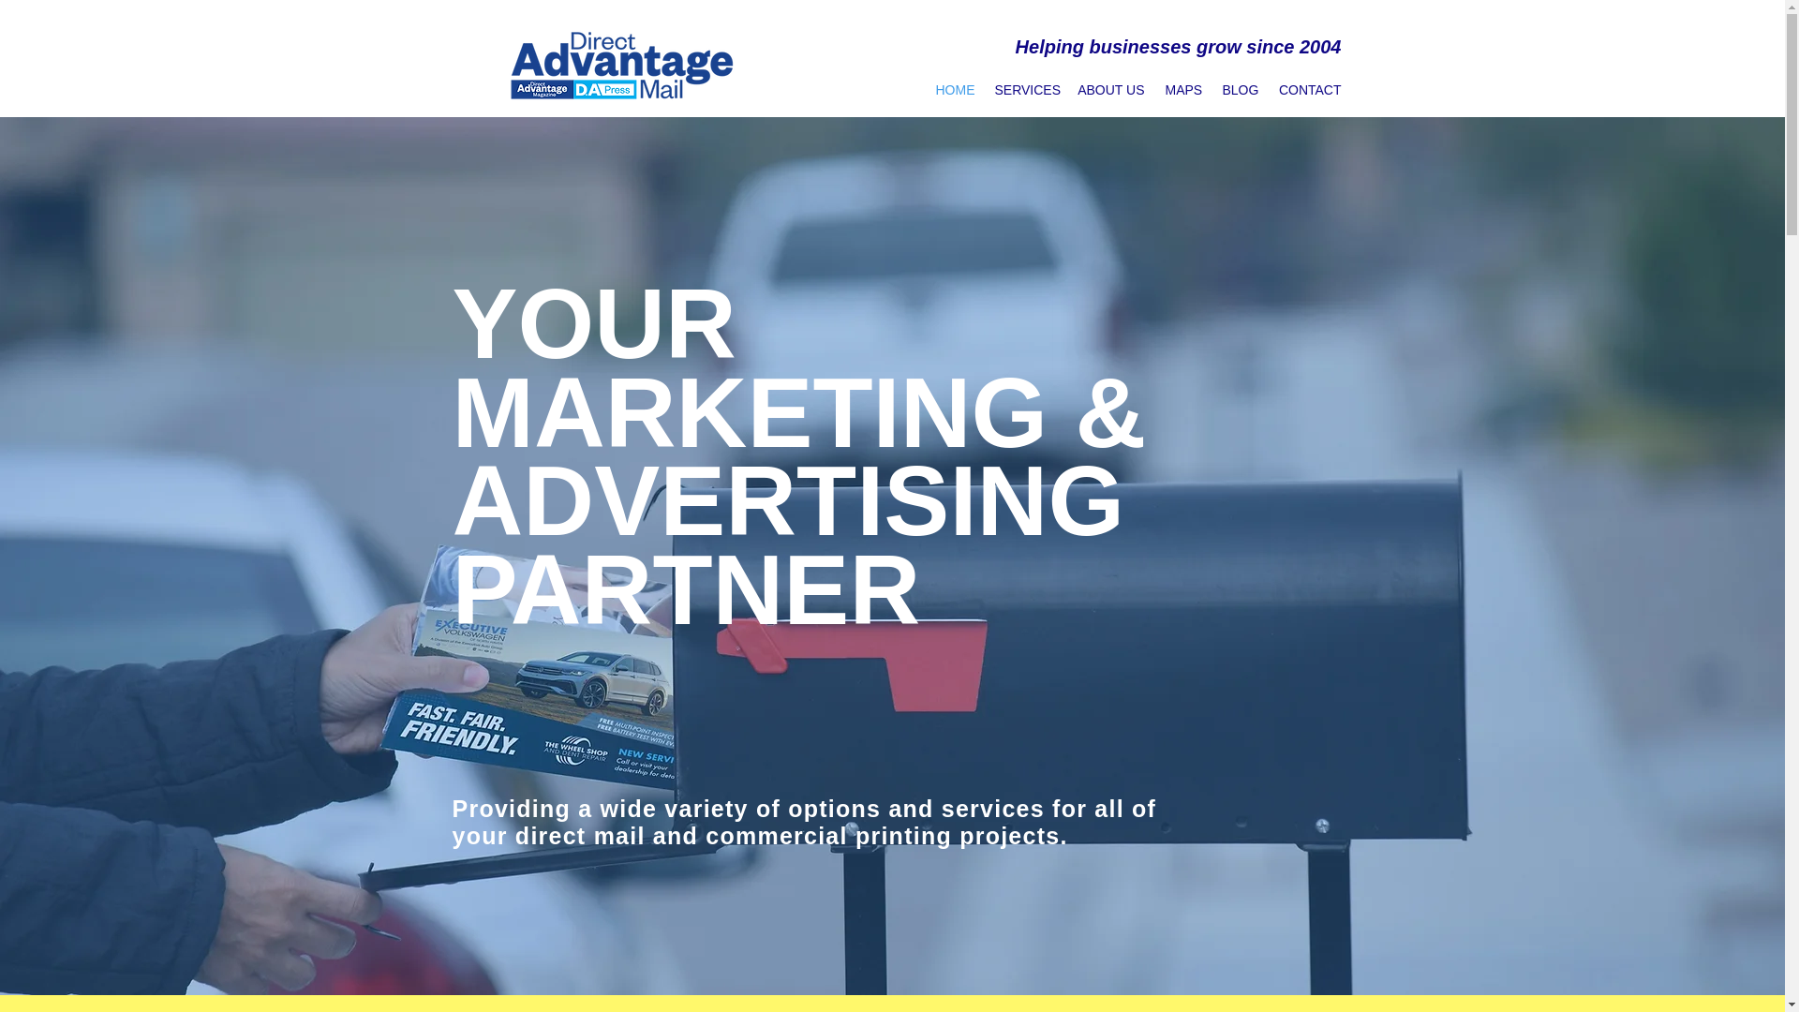 The height and width of the screenshot is (1012, 1799). What do you see at coordinates (1308, 90) in the screenshot?
I see `CONTACT` at bounding box center [1308, 90].